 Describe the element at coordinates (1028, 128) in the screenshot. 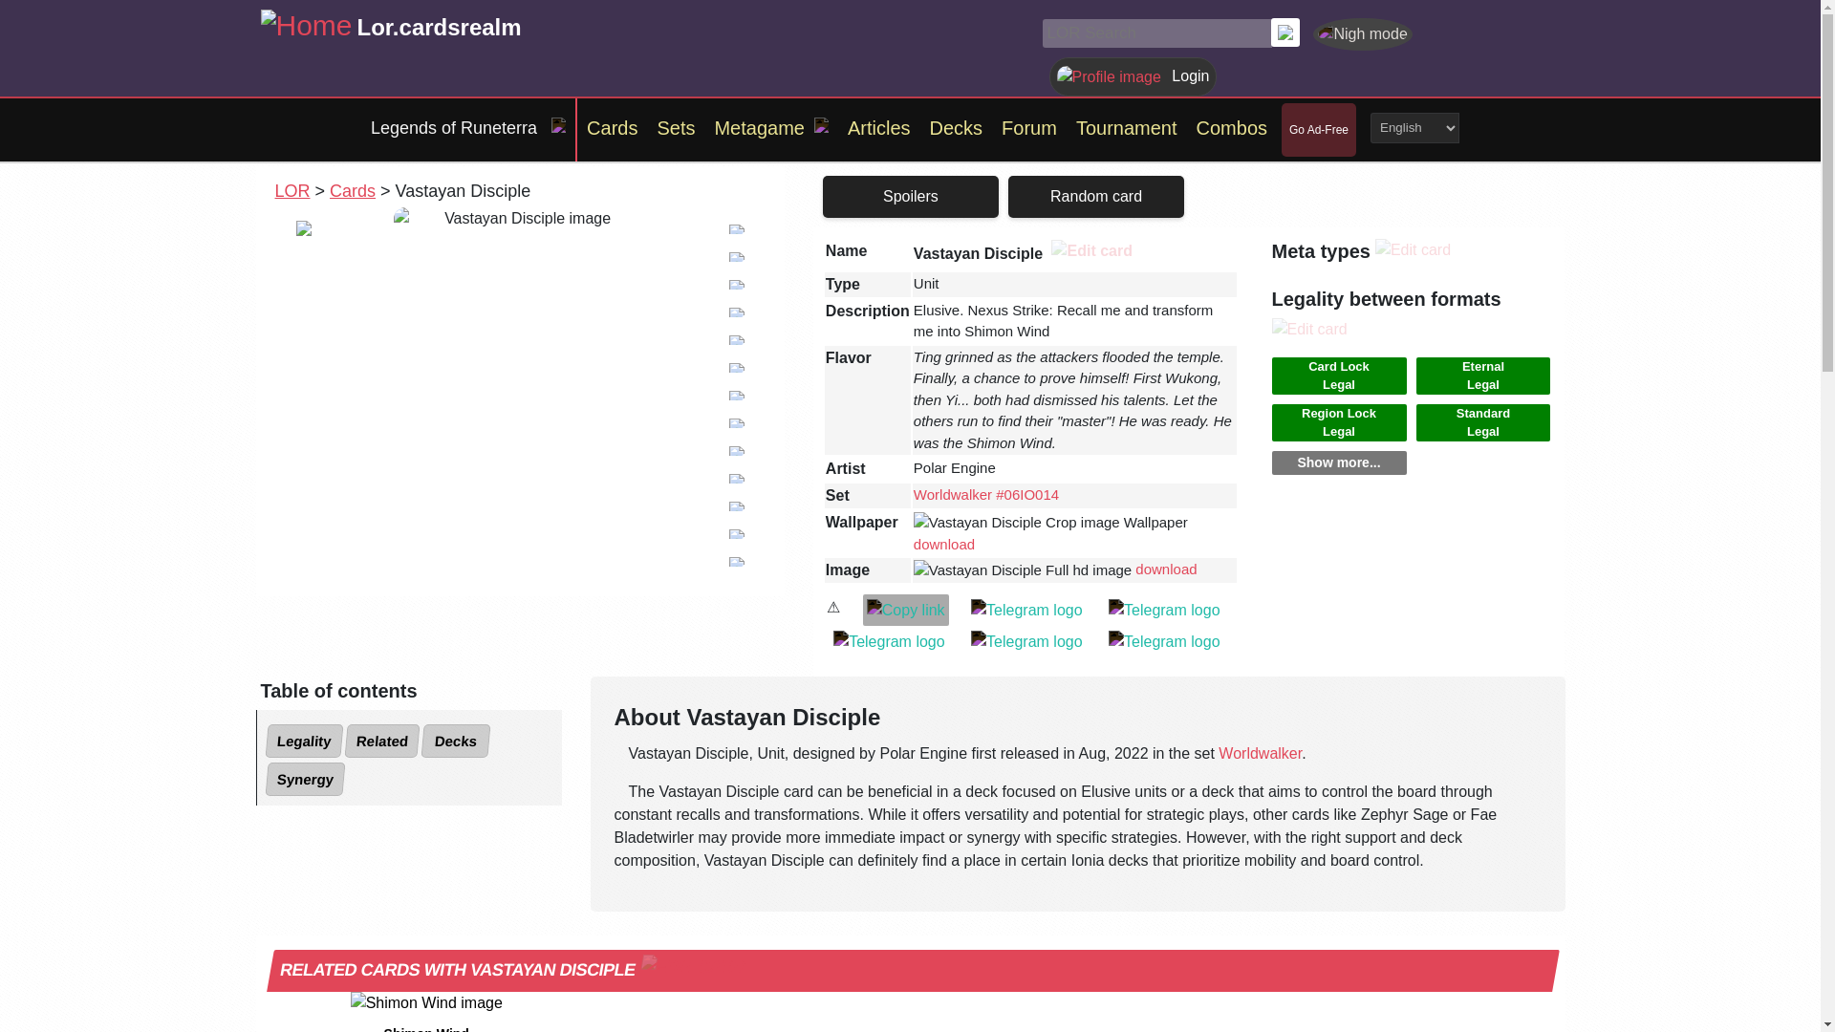

I see `Forum` at that location.